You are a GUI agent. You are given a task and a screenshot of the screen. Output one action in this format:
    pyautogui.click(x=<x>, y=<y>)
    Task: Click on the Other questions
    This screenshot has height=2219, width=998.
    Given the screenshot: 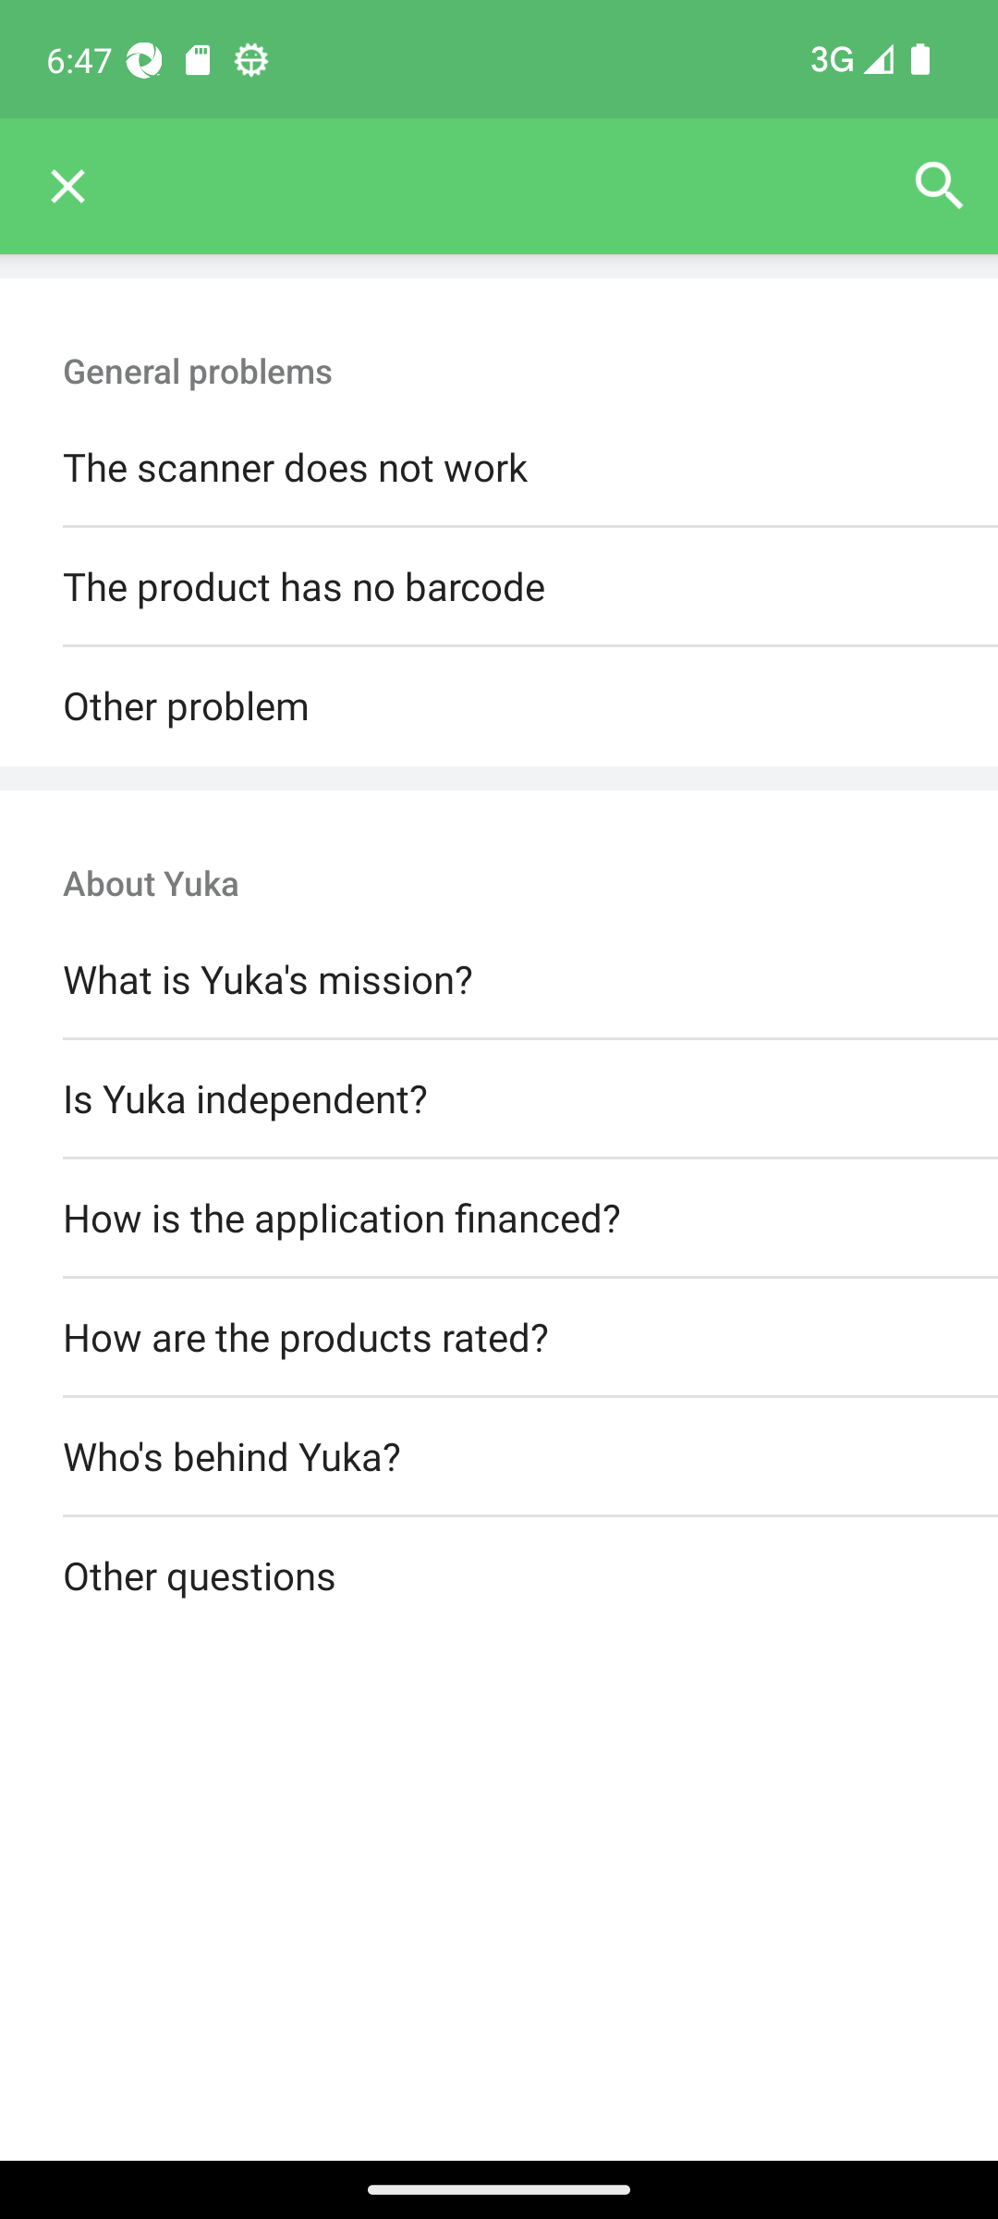 What is the action you would take?
    pyautogui.click(x=499, y=1577)
    